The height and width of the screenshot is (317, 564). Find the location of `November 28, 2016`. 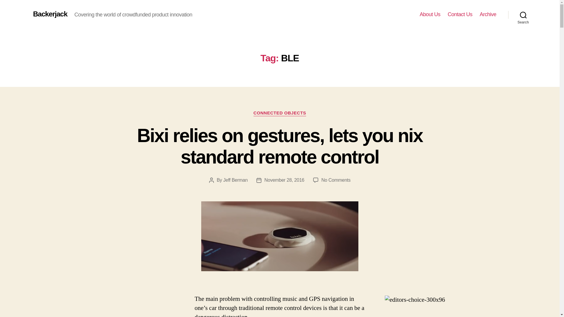

November 28, 2016 is located at coordinates (284, 180).